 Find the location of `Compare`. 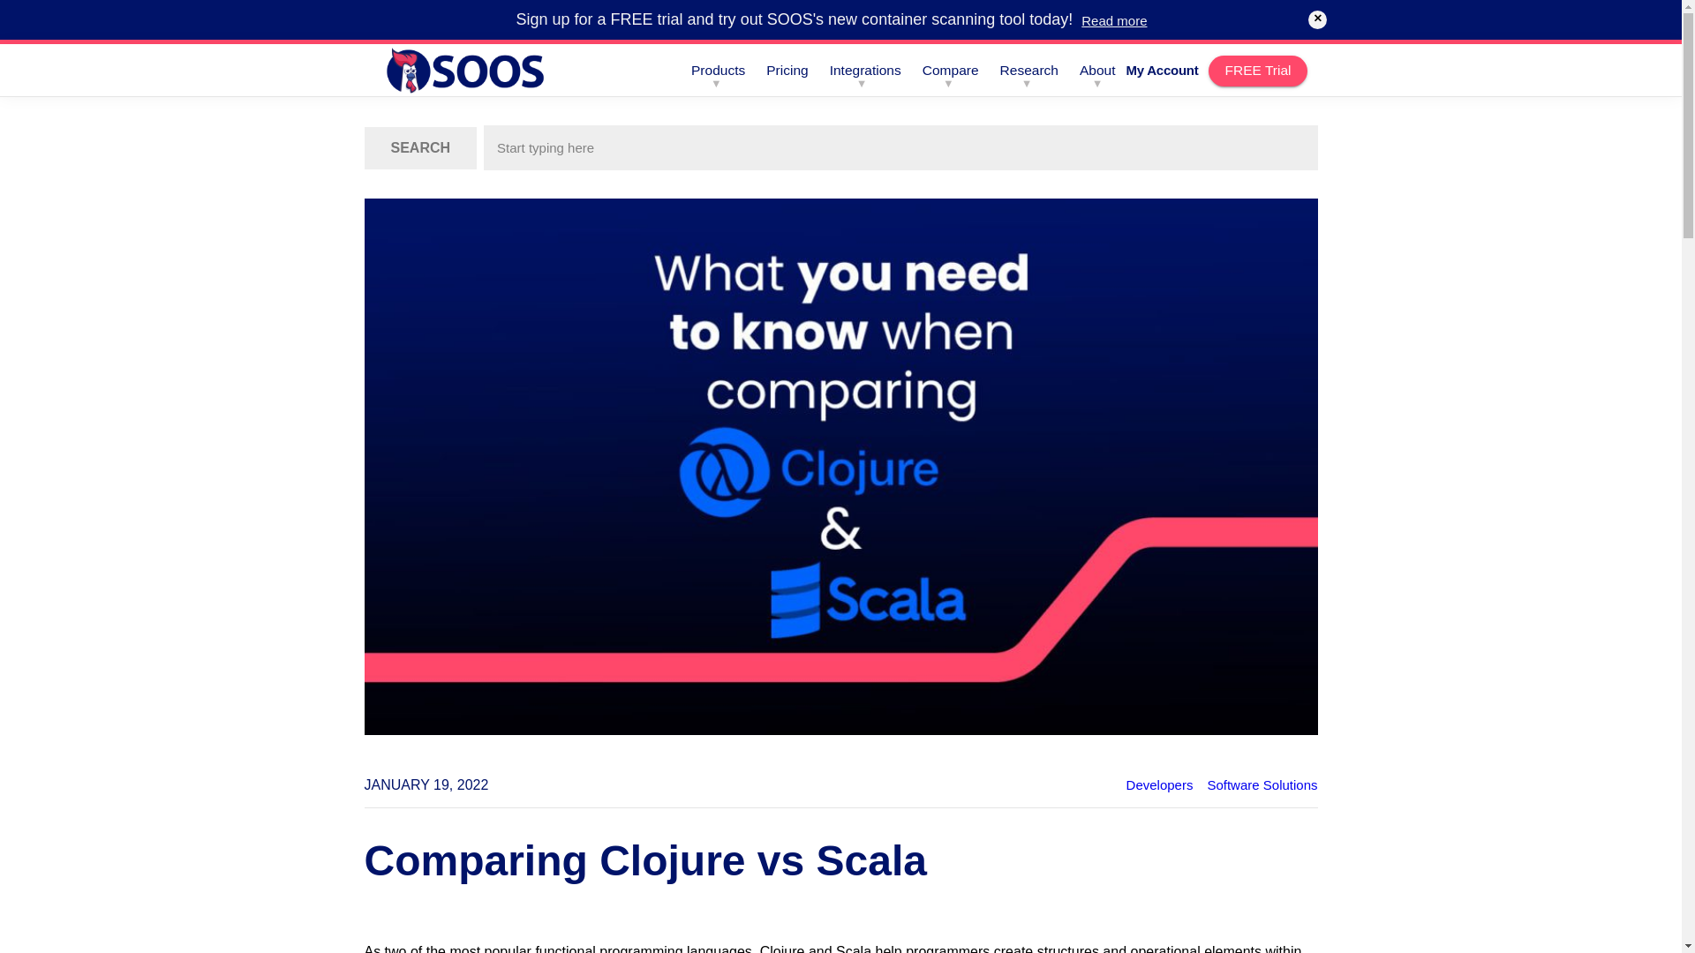

Compare is located at coordinates (950, 71).